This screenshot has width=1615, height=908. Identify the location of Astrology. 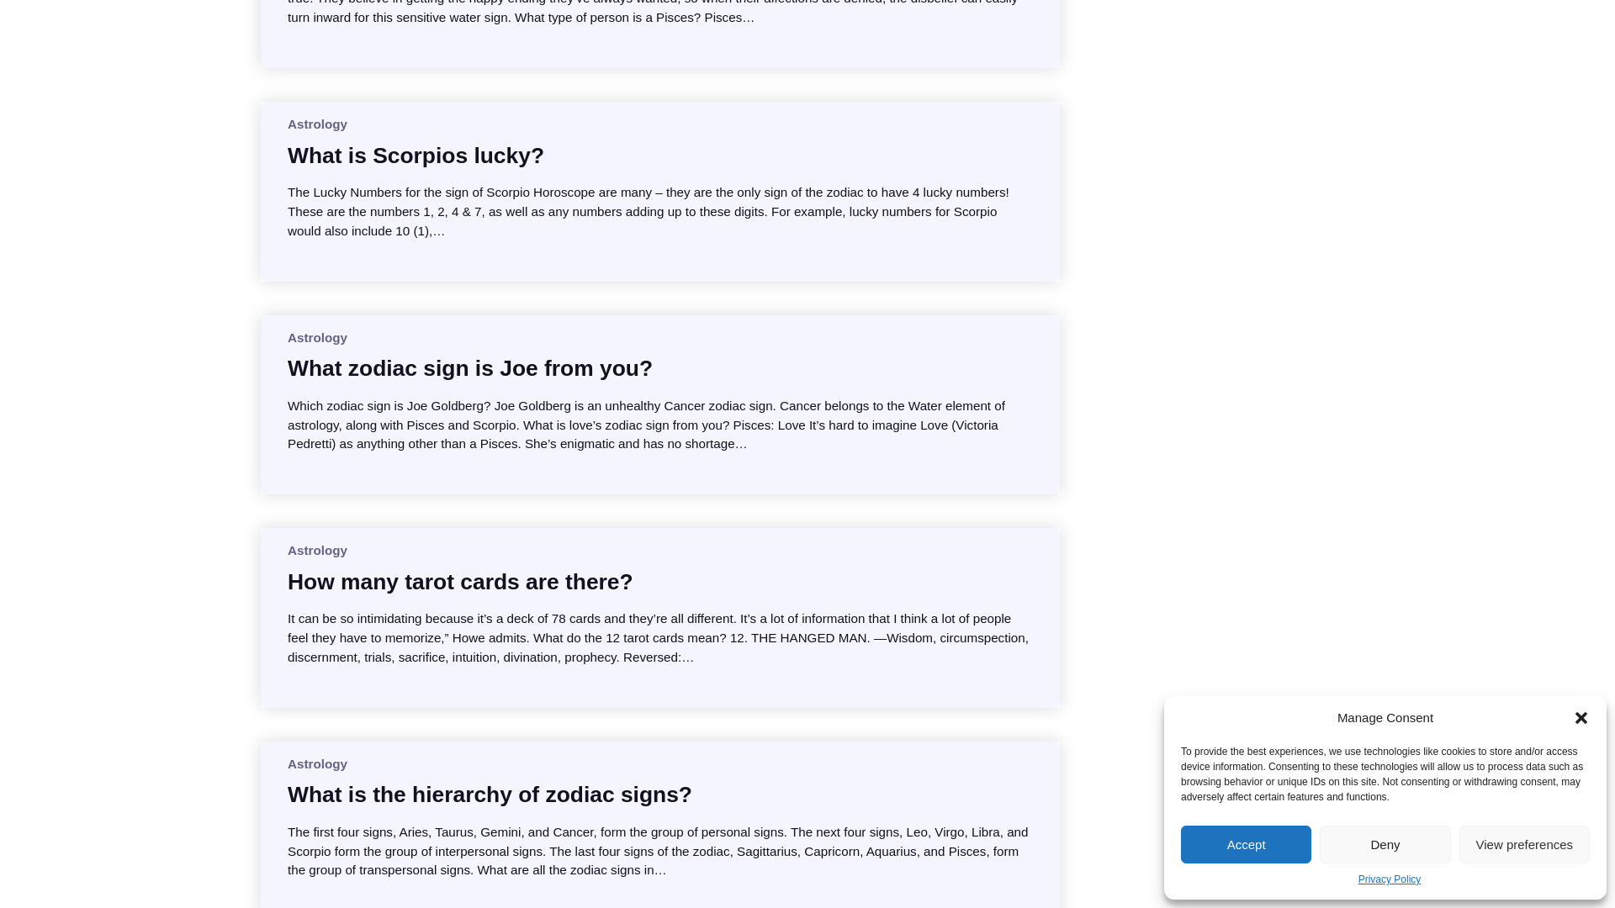
(316, 550).